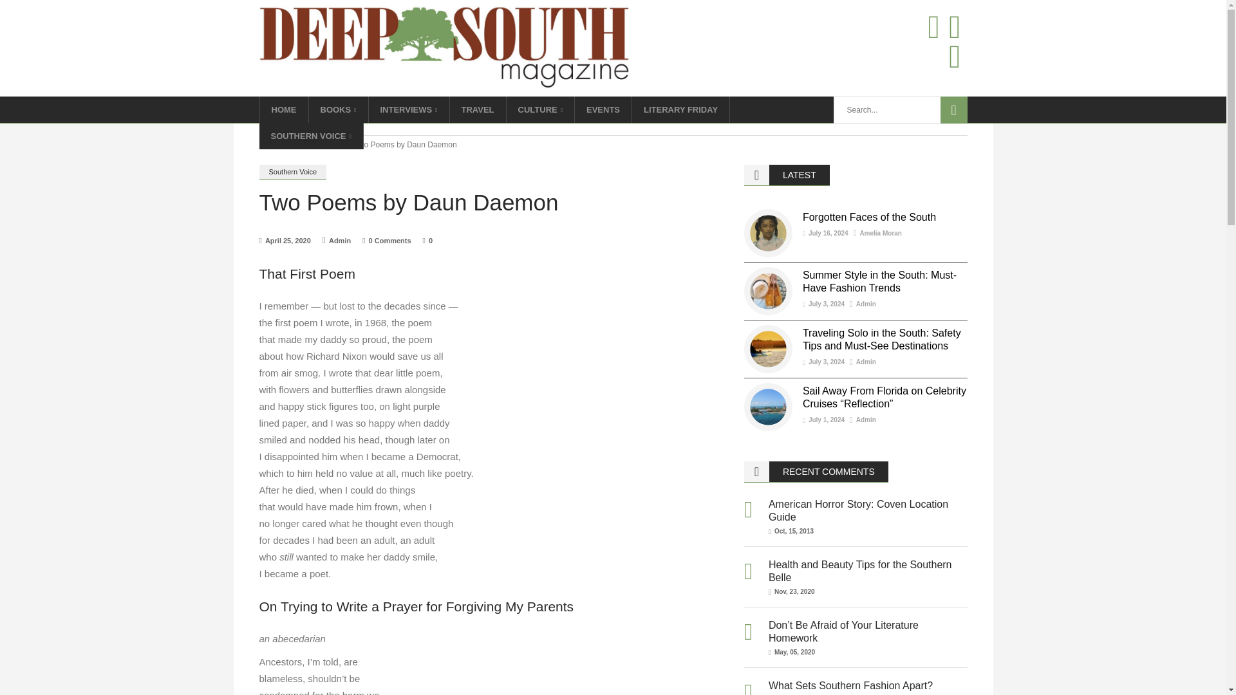 This screenshot has height=695, width=1236. I want to click on BOOKS, so click(339, 109).